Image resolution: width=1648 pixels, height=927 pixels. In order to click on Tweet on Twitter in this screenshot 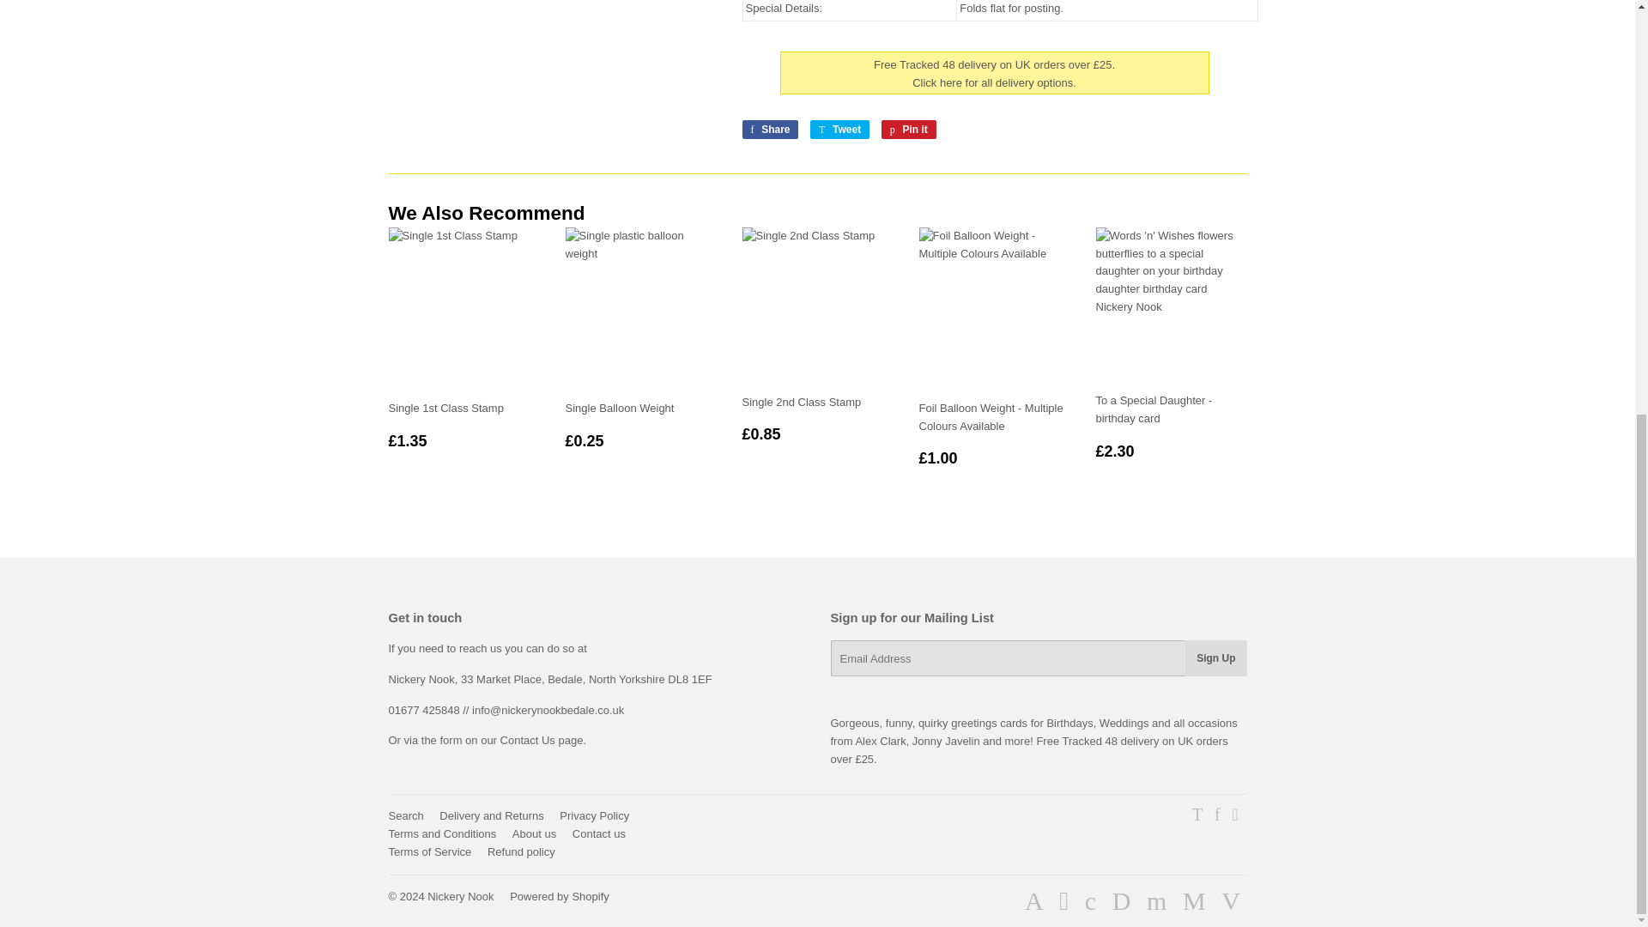, I will do `click(839, 130)`.